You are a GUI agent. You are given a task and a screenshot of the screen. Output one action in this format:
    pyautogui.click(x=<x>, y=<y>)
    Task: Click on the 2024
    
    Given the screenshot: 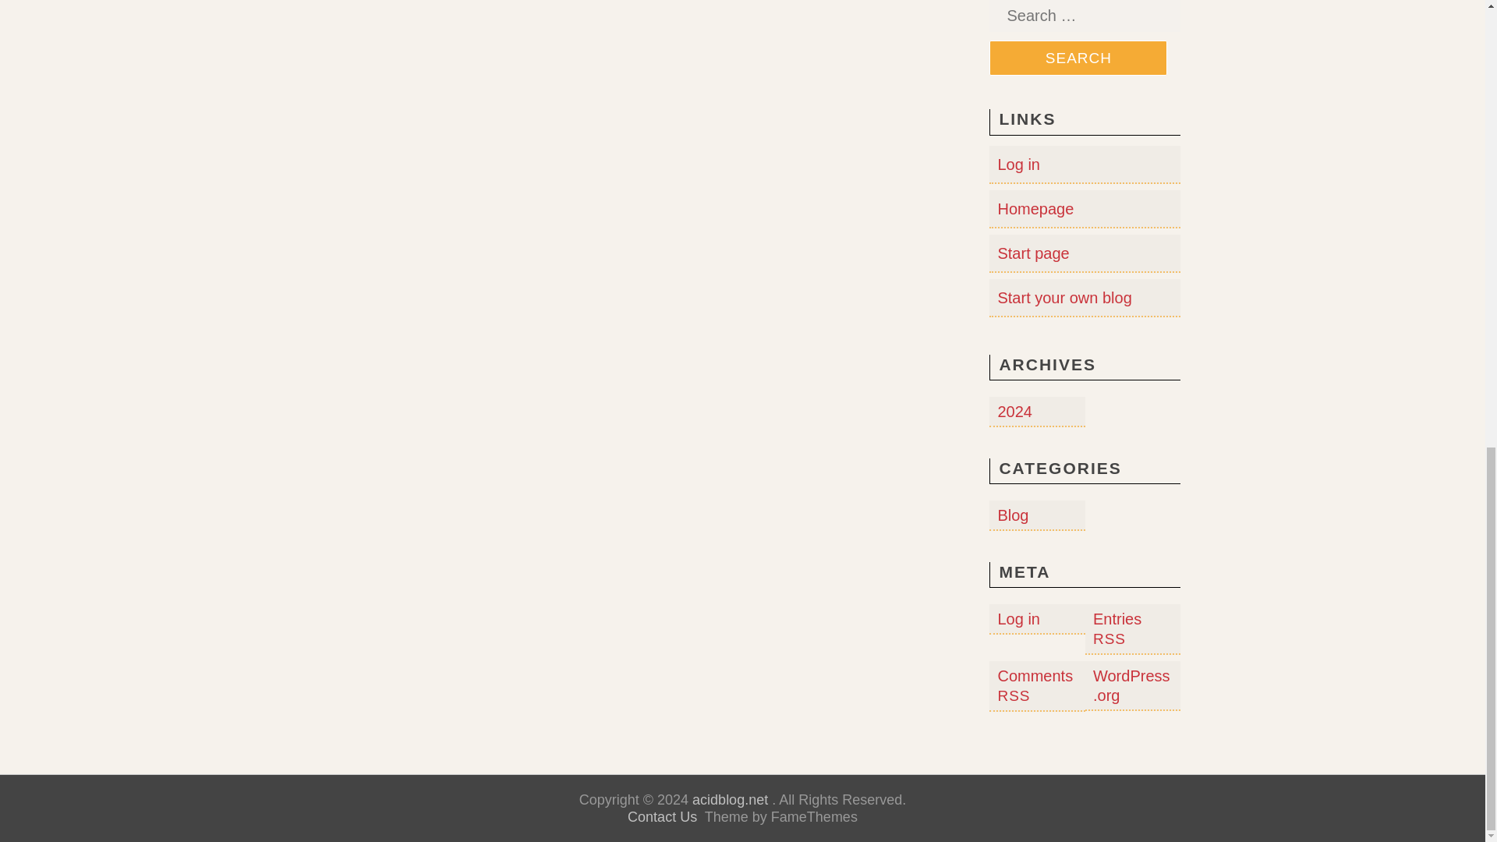 What is the action you would take?
    pyautogui.click(x=1014, y=412)
    